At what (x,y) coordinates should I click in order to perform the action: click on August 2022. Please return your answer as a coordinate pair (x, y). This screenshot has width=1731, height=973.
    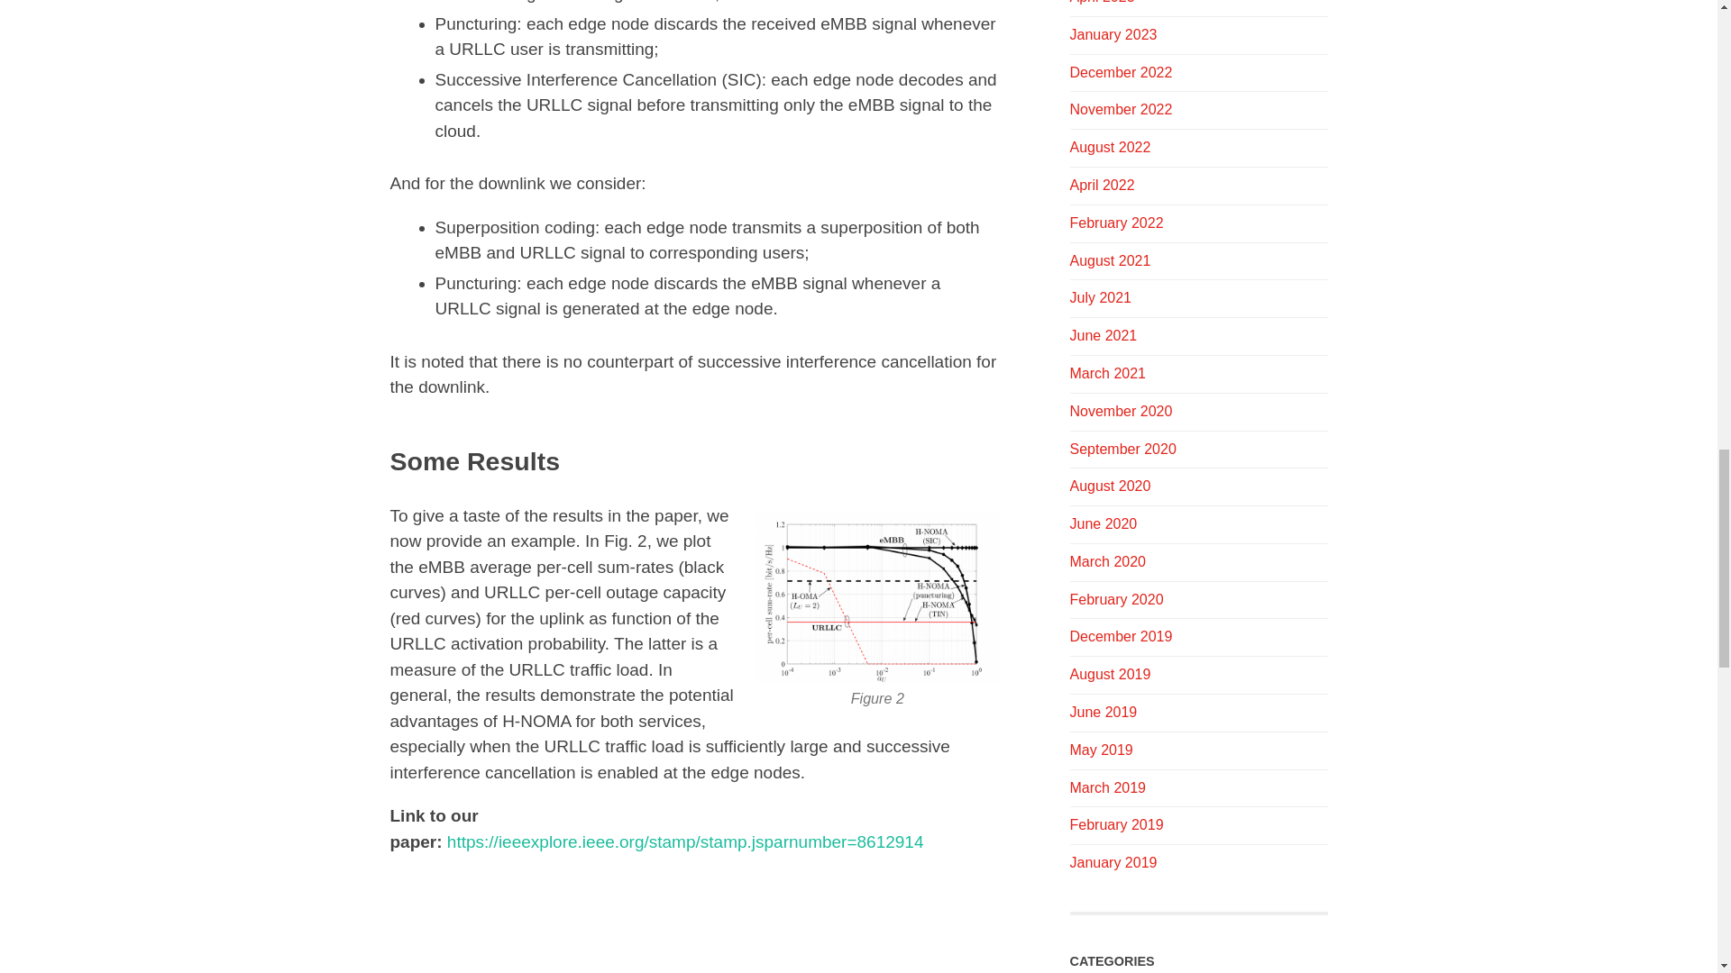
    Looking at the image, I should click on (1110, 147).